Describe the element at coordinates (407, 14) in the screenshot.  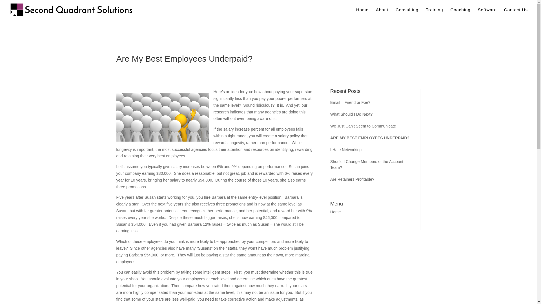
I see `Consulting` at that location.